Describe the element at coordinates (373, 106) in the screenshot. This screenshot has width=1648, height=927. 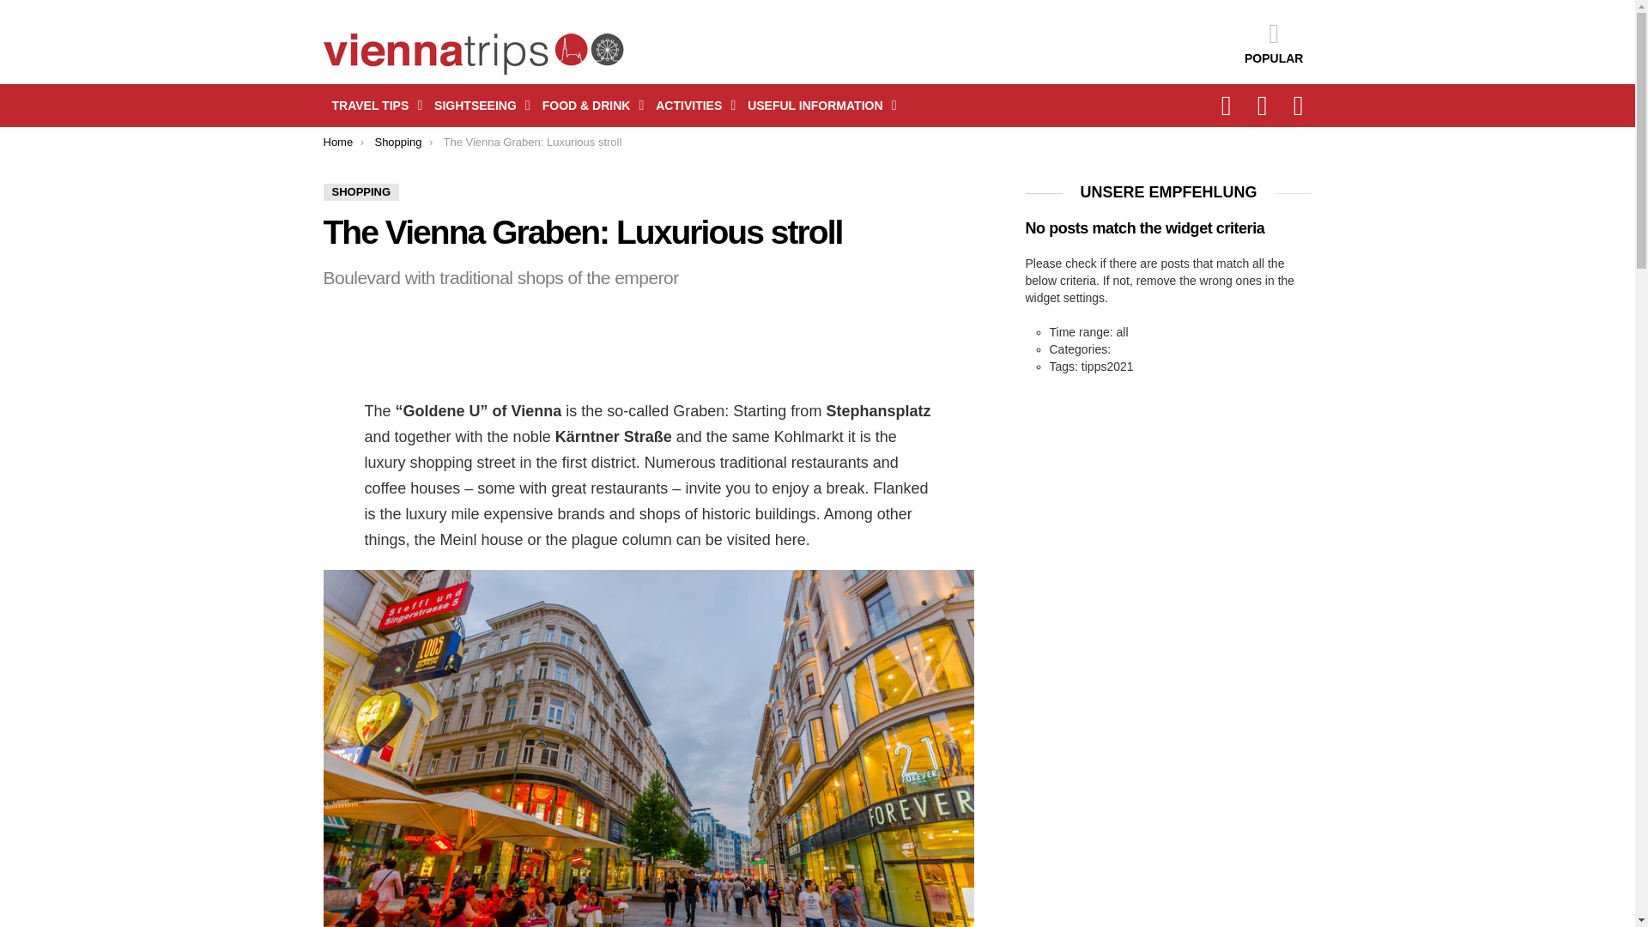
I see `TRAVEL TIPS` at that location.